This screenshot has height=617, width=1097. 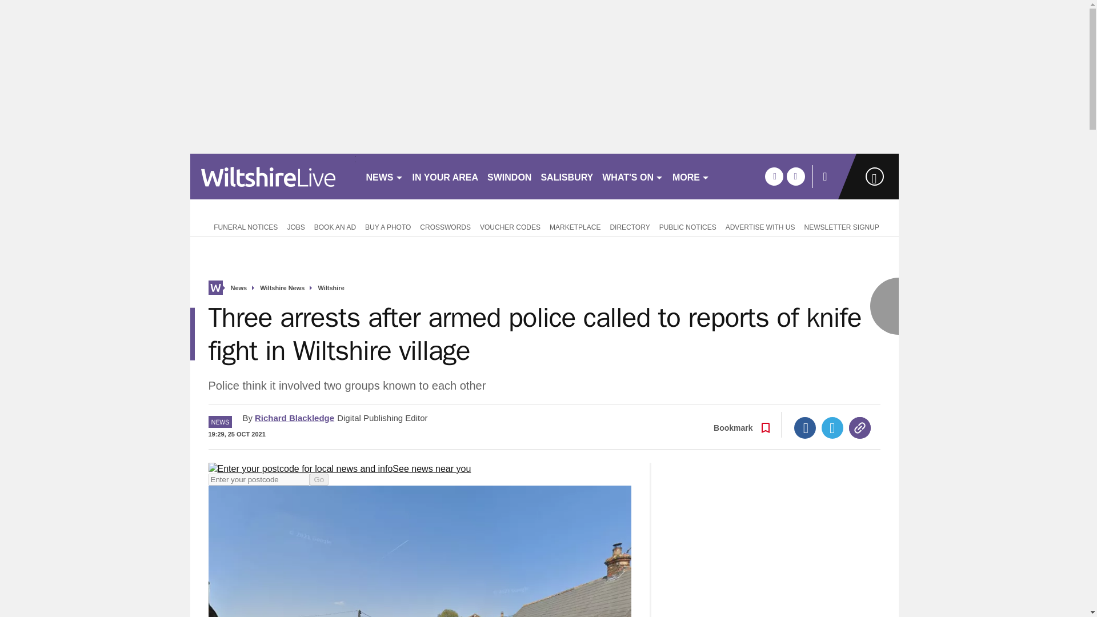 I want to click on twitter, so click(x=795, y=176).